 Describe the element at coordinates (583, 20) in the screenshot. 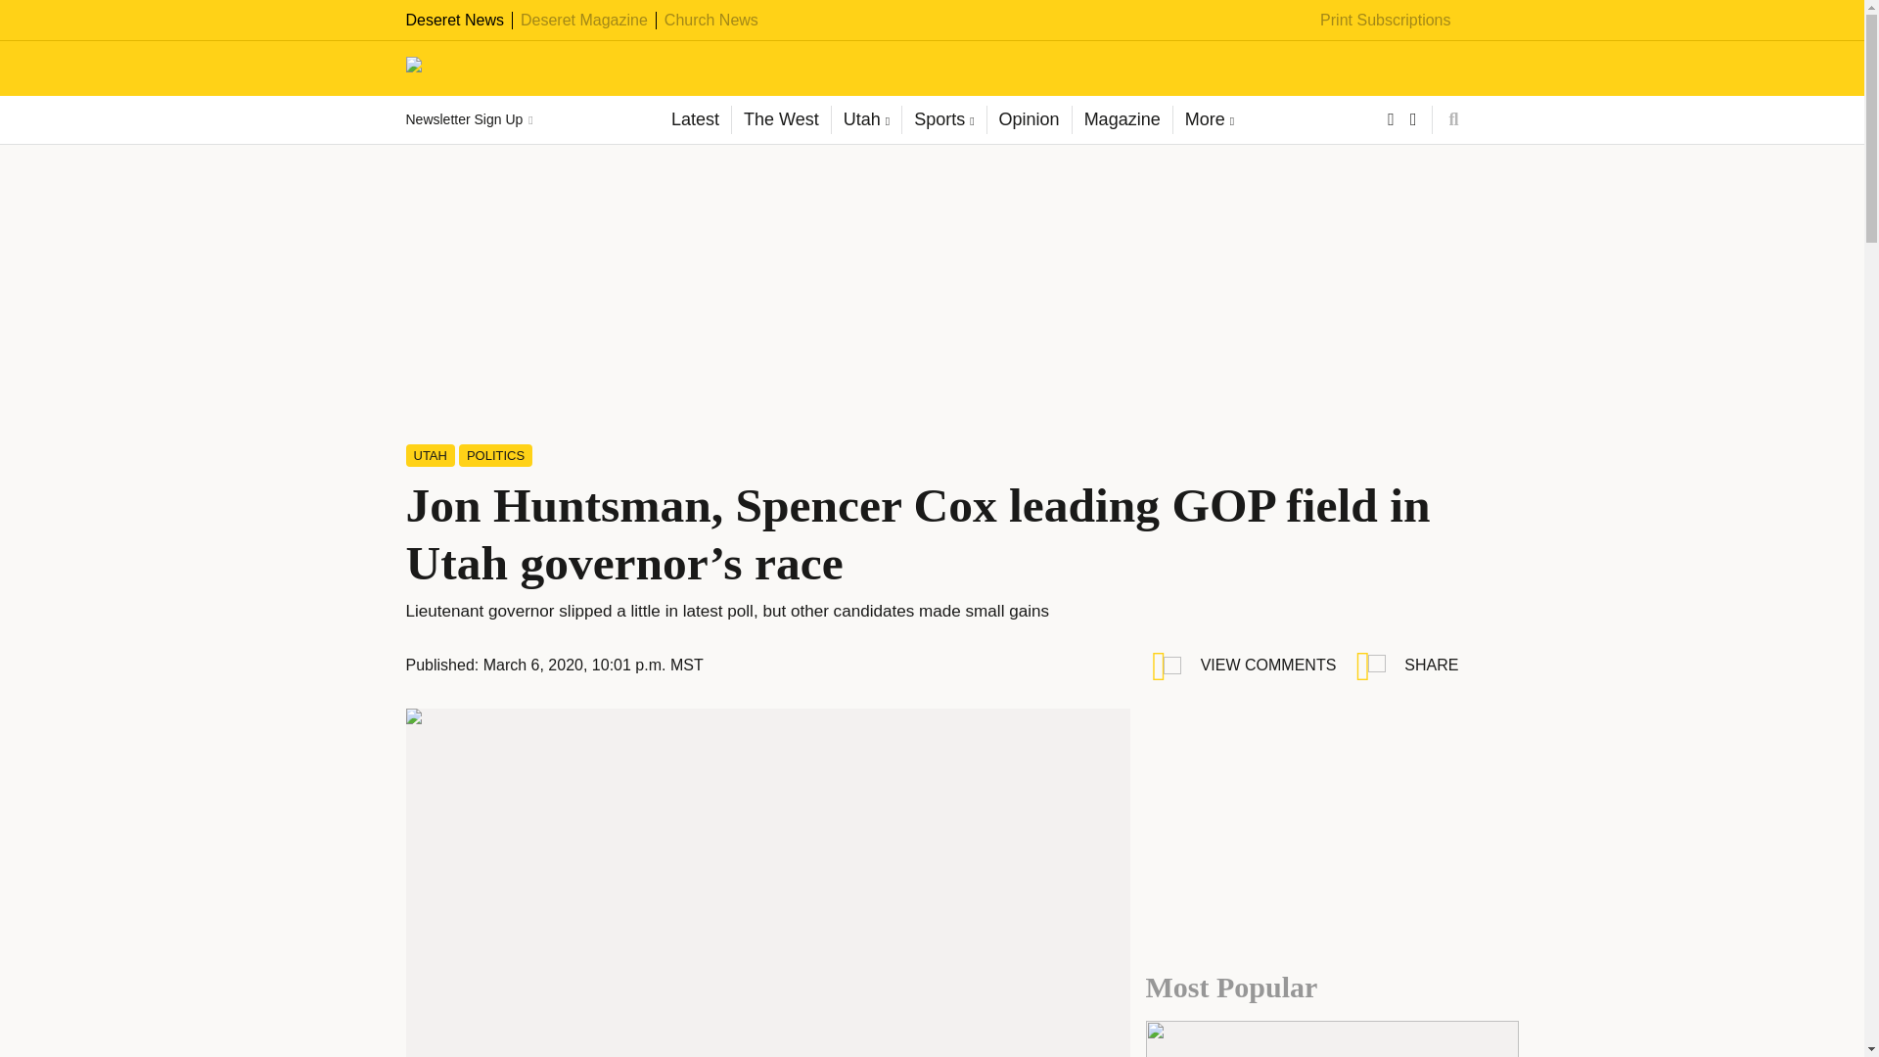

I see `Deseret Magazine` at that location.